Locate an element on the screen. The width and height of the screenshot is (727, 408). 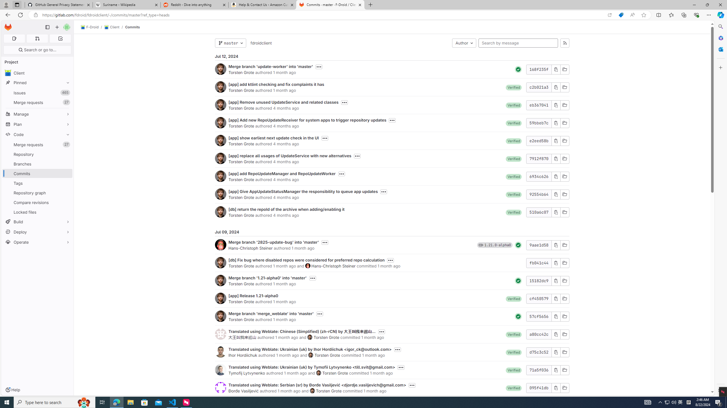
Create new... is located at coordinates (57, 27).